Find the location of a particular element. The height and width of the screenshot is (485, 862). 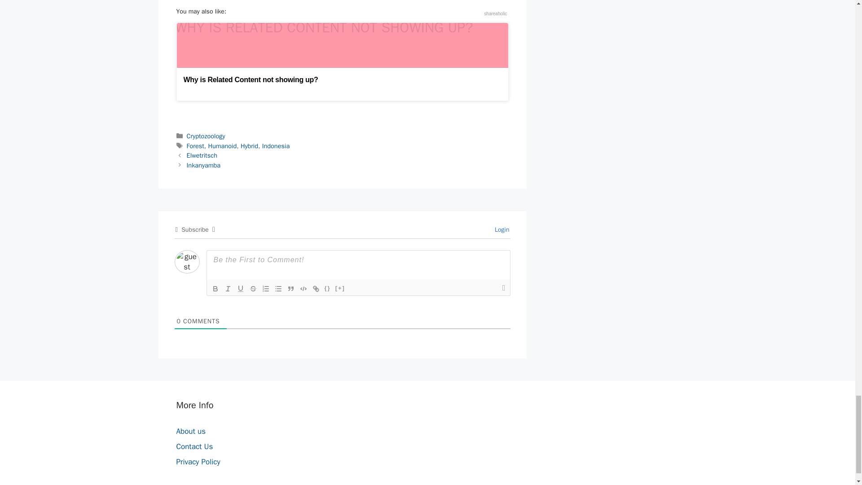

Ordered List is located at coordinates (266, 288).